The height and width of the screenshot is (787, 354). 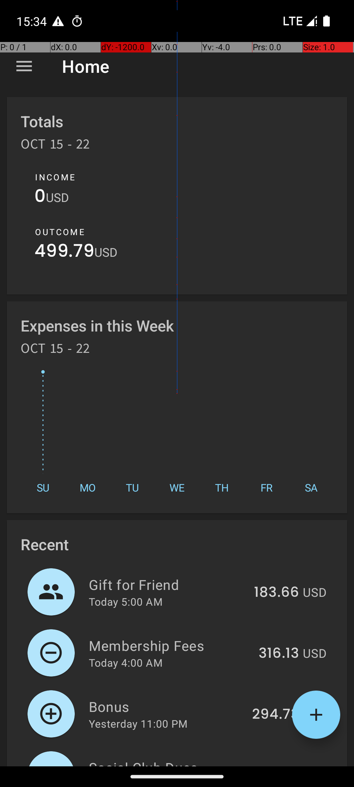 What do you see at coordinates (277, 765) in the screenshot?
I see `371.76` at bounding box center [277, 765].